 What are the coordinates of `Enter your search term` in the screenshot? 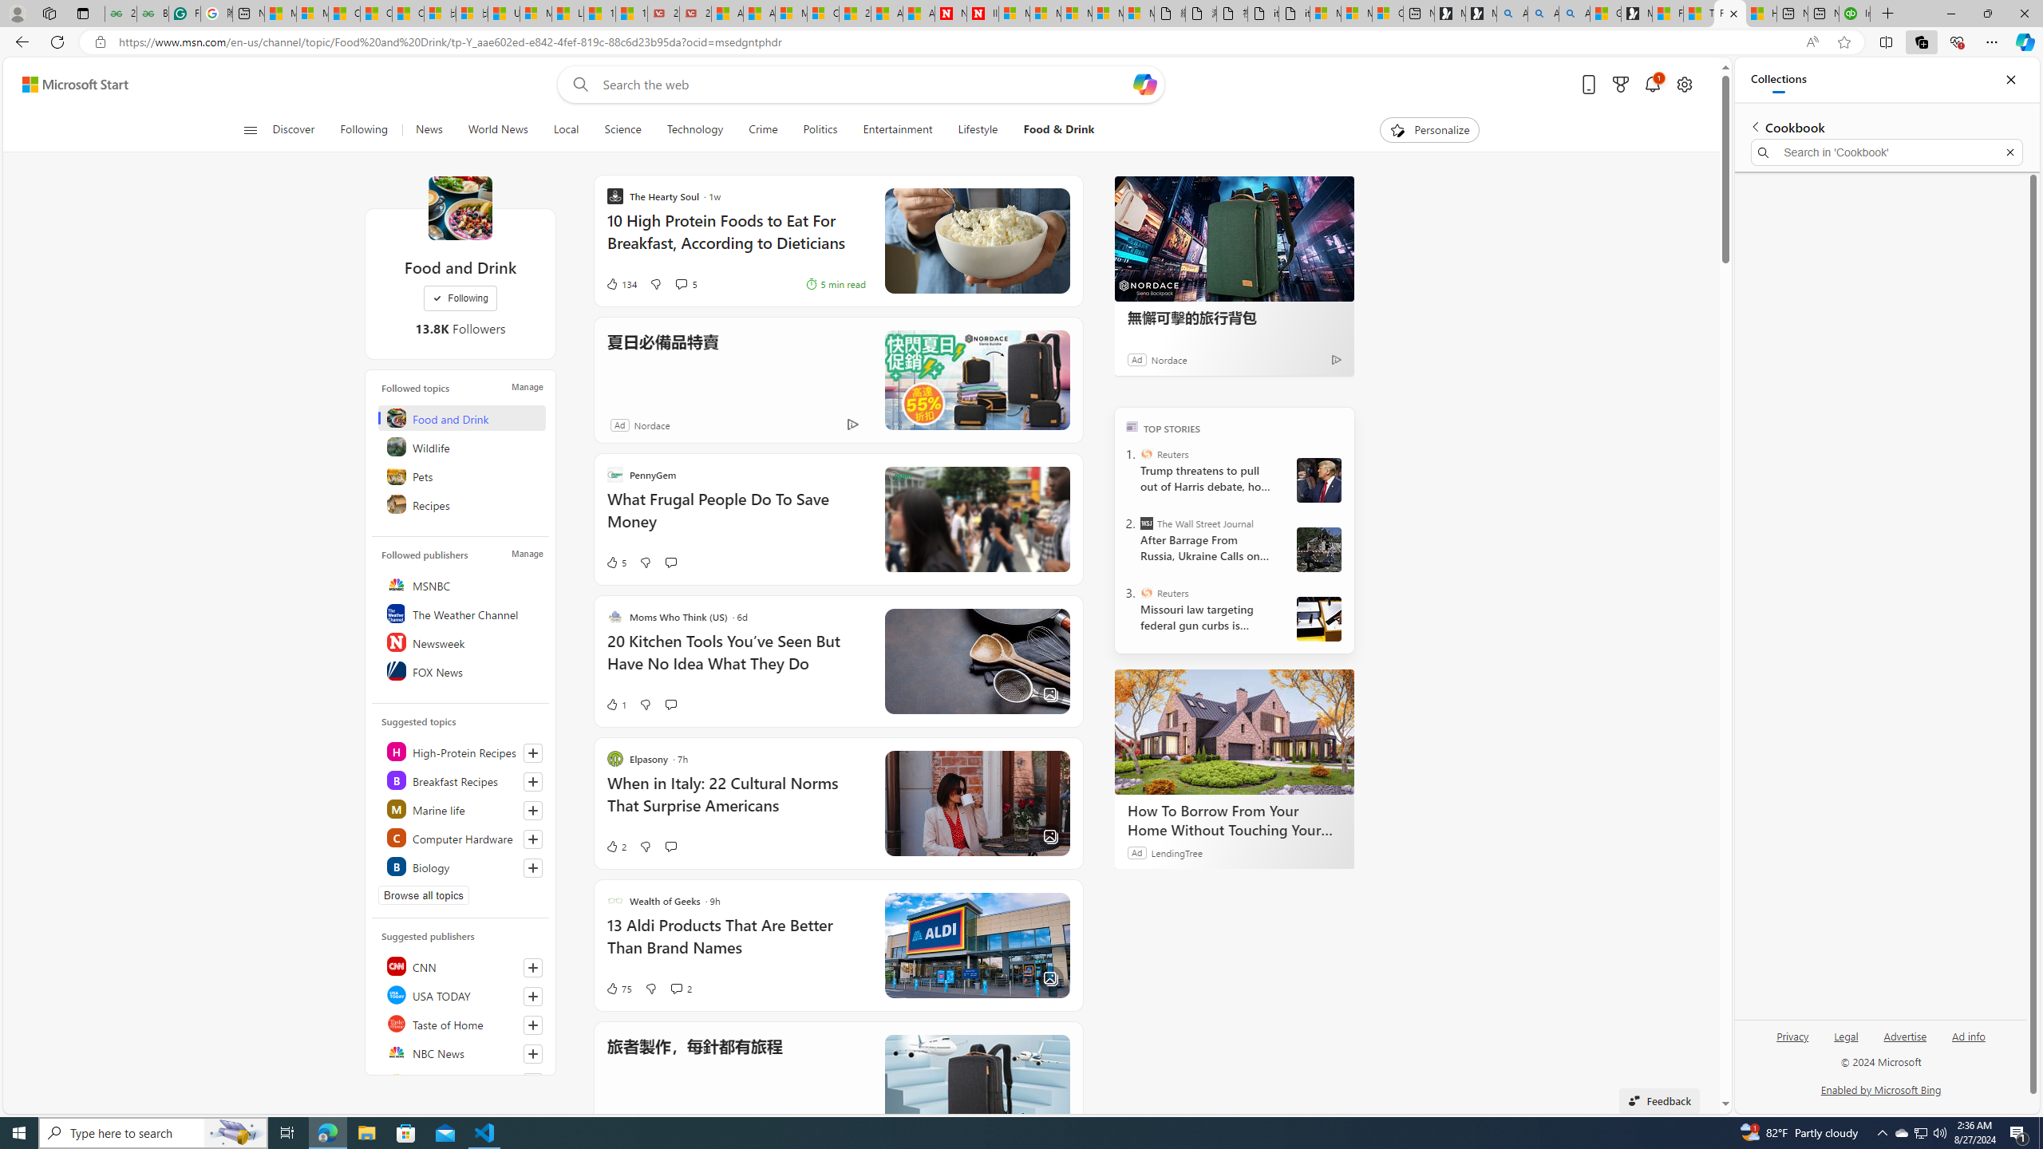 It's located at (866, 85).